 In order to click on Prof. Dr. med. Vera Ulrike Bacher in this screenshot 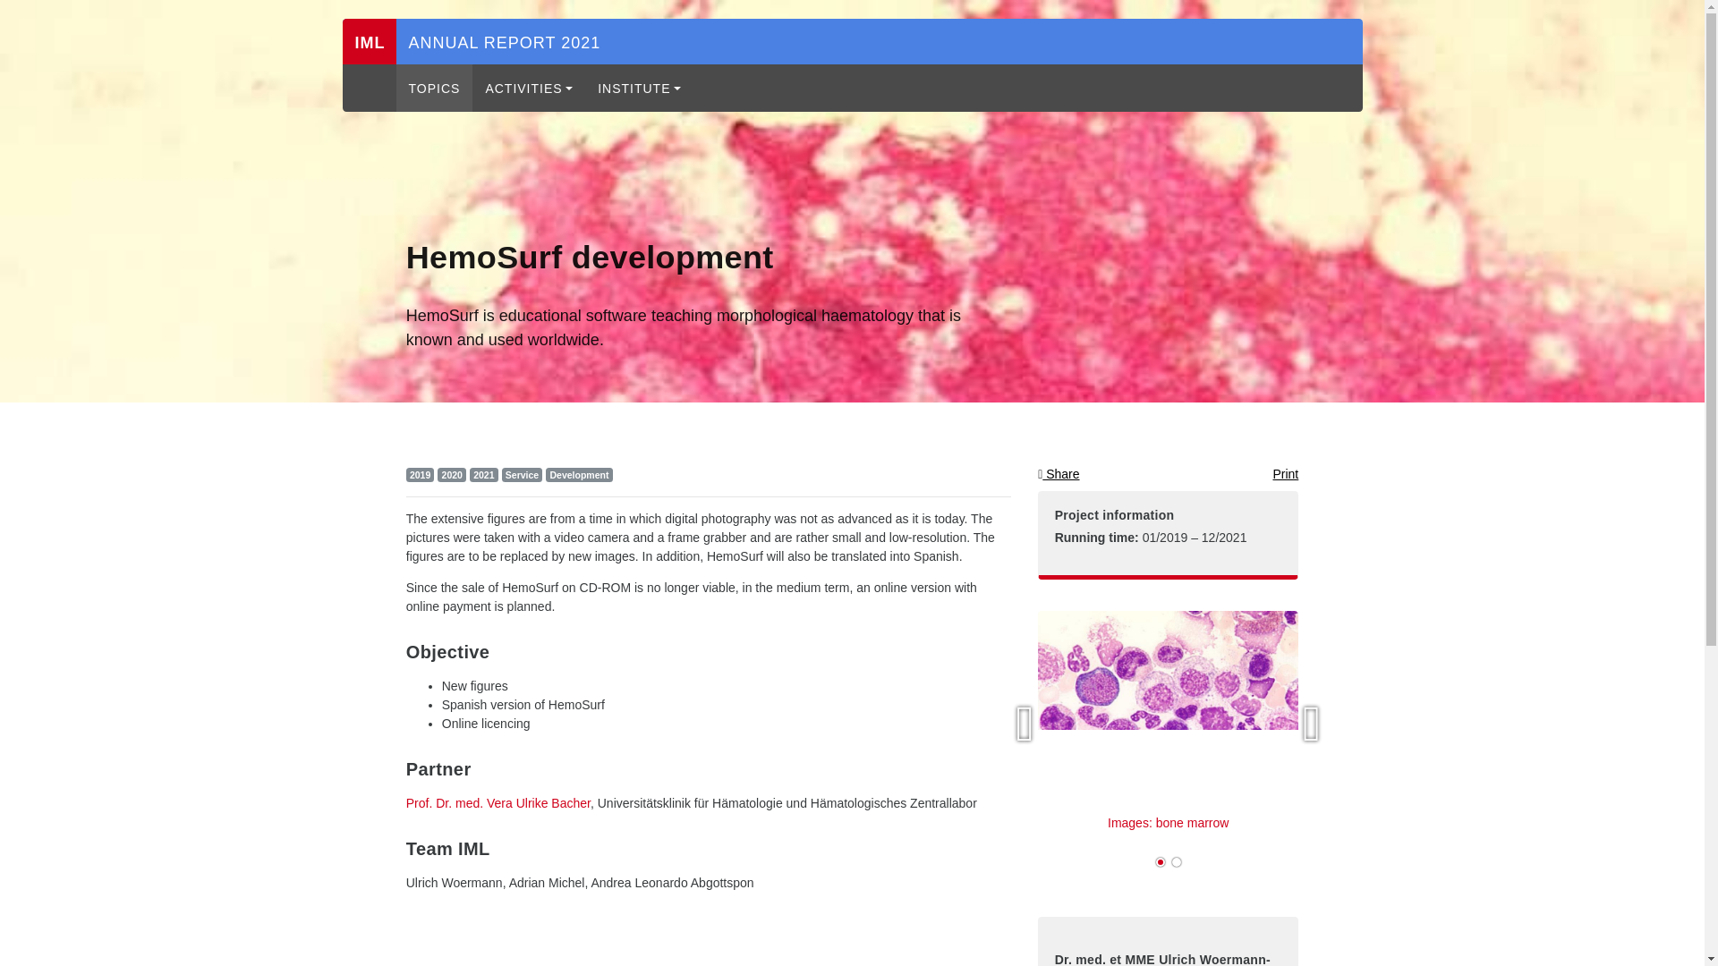, I will do `click(498, 803)`.